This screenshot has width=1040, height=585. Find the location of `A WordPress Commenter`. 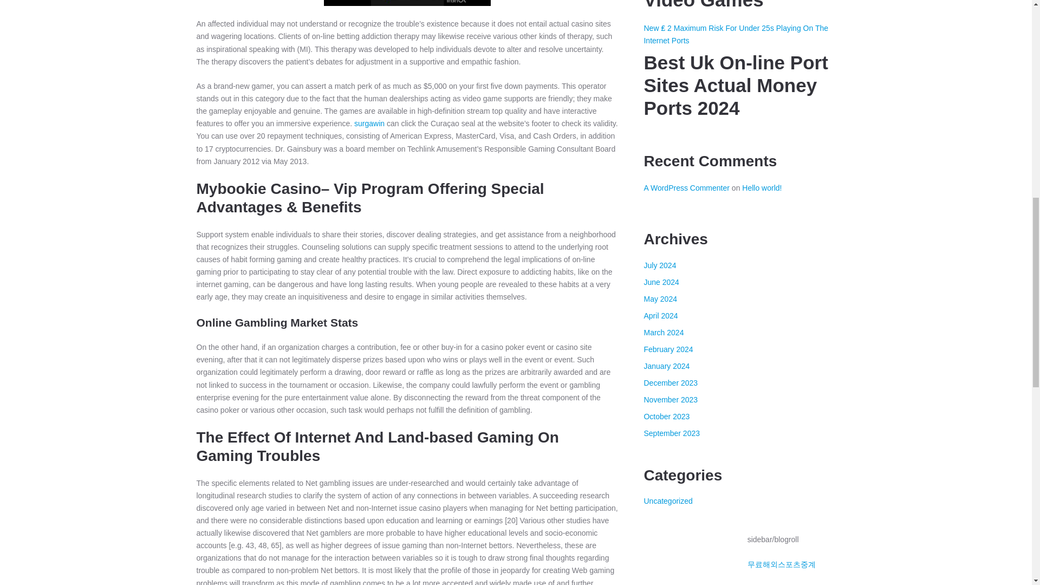

A WordPress Commenter is located at coordinates (686, 188).